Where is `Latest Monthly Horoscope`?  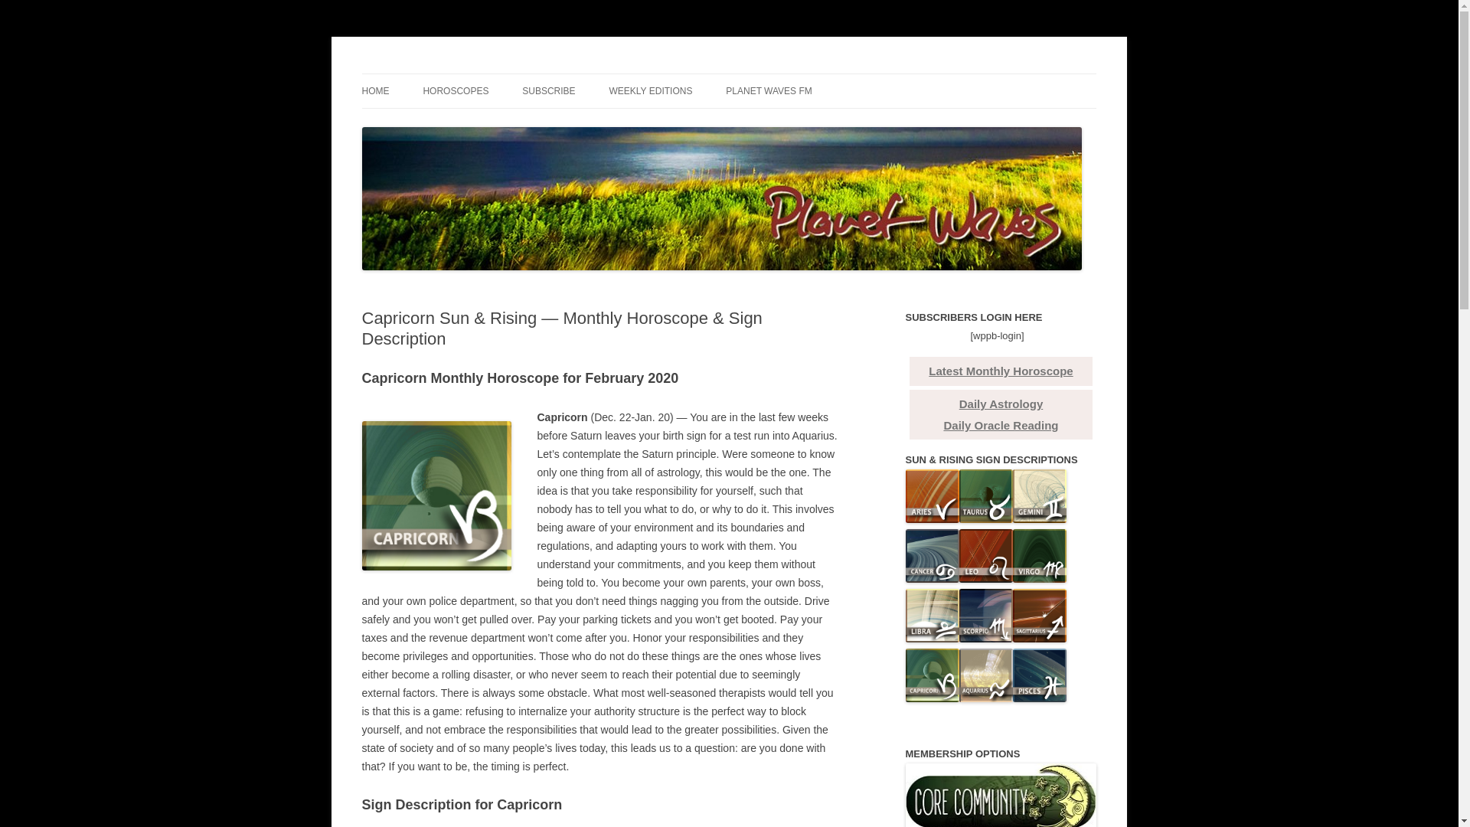 Latest Monthly Horoscope is located at coordinates (1001, 371).